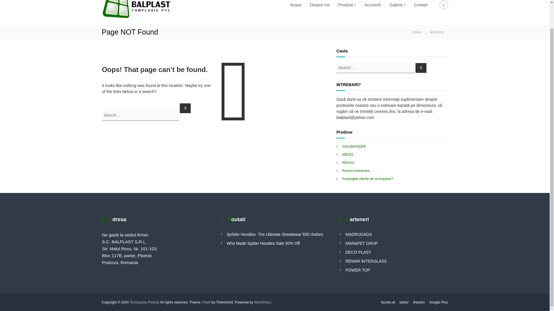 The image size is (554, 311). Describe the element at coordinates (421, 4) in the screenshot. I see `Contact` at that location.